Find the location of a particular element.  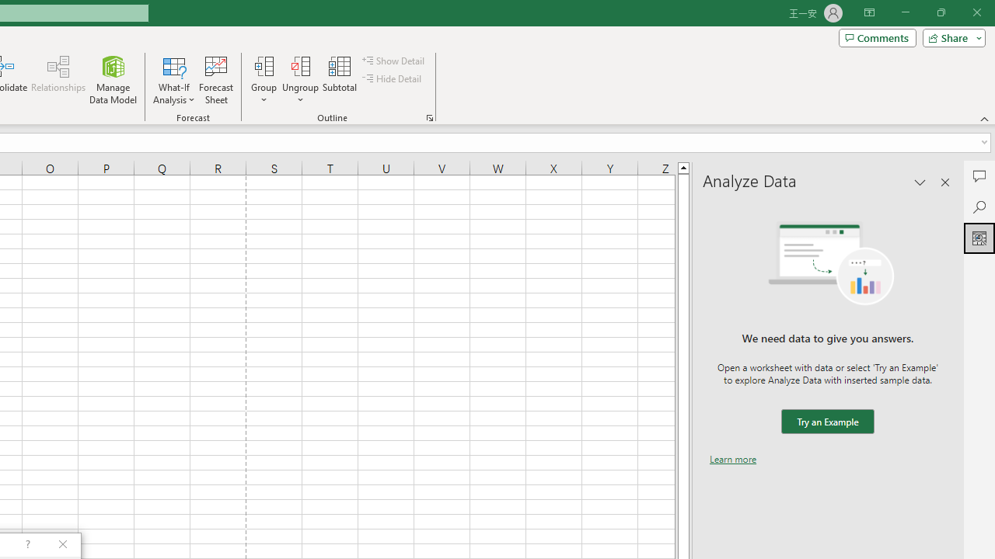

Group... is located at coordinates (264, 65).